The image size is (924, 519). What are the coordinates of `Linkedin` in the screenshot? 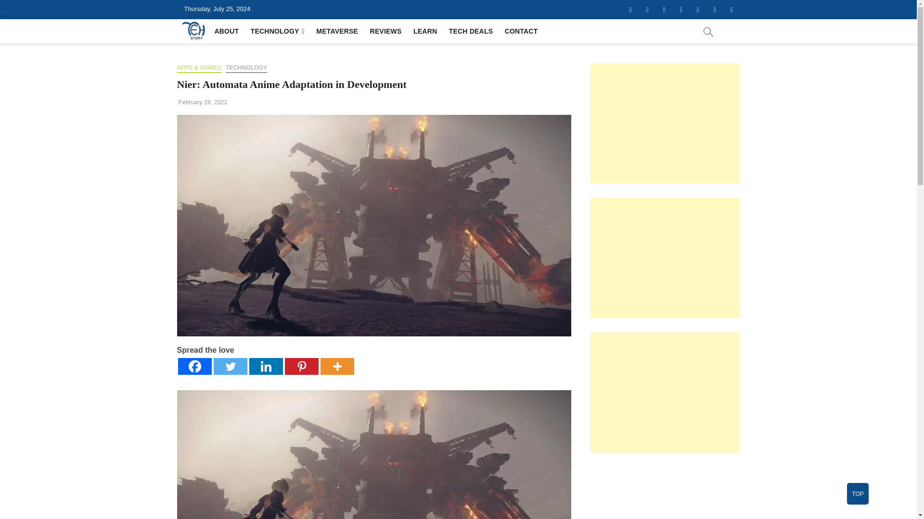 It's located at (266, 366).